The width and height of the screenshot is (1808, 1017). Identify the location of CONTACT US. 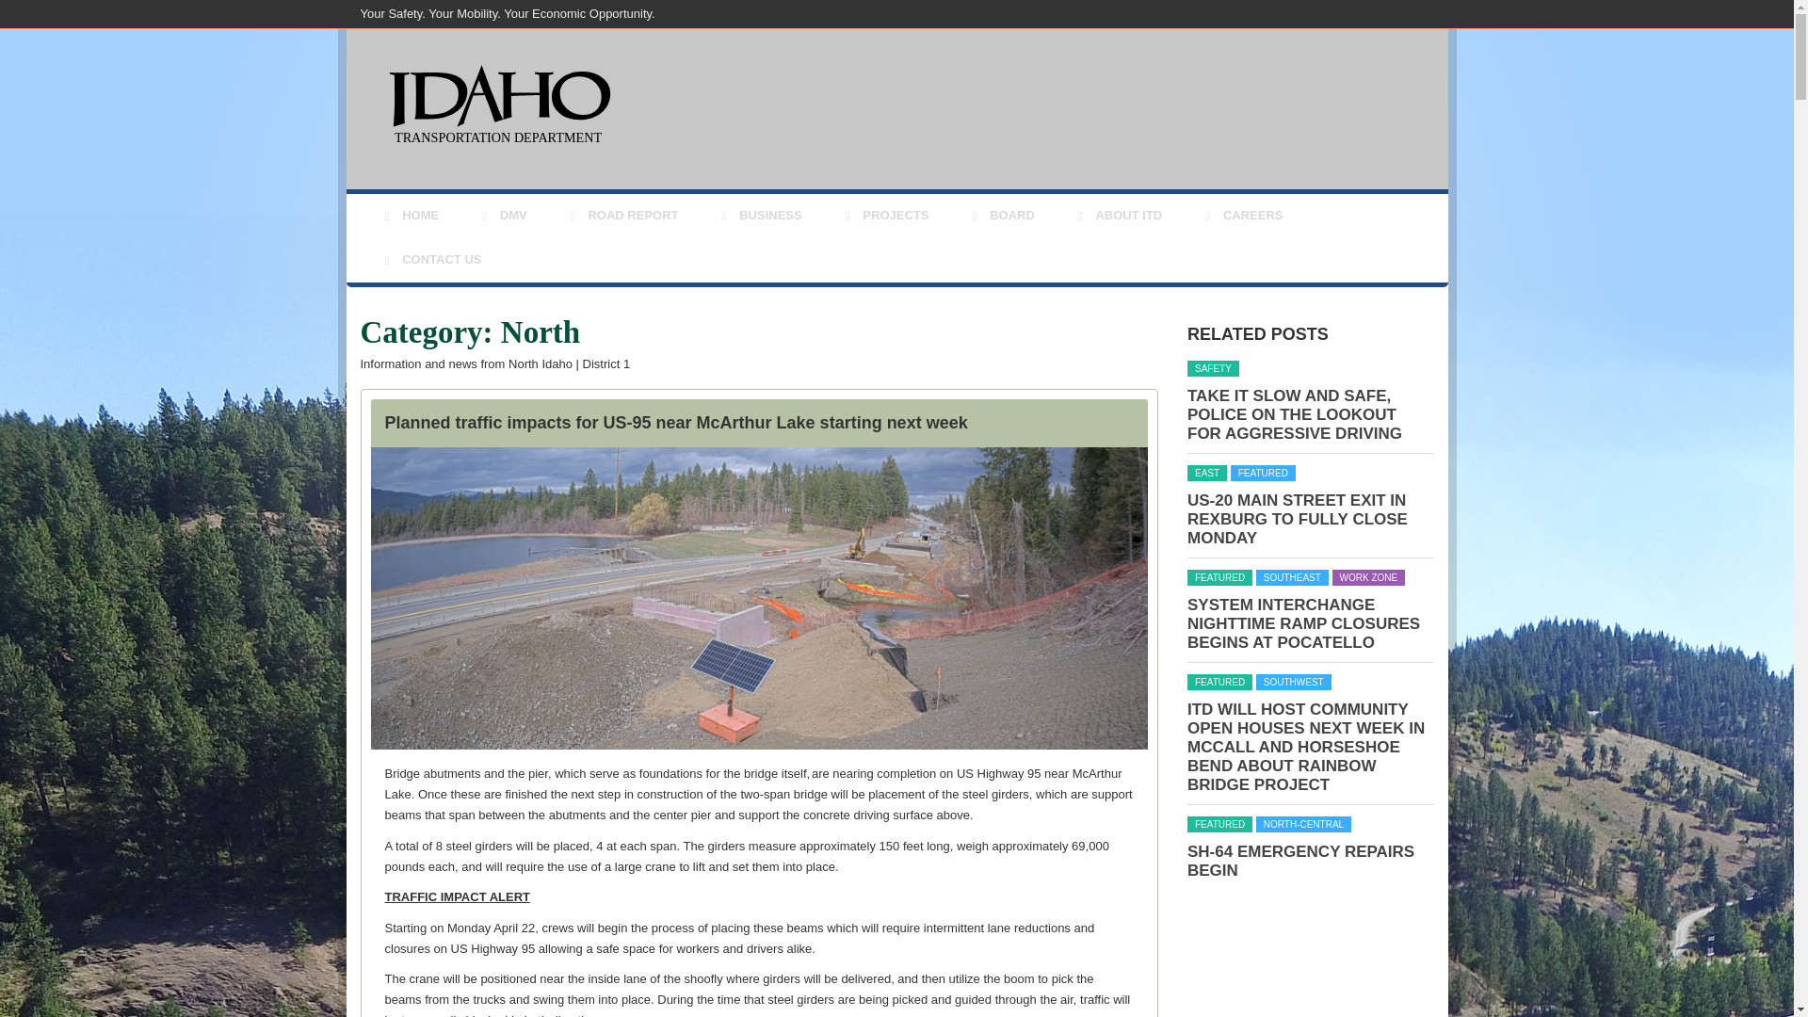
(429, 260).